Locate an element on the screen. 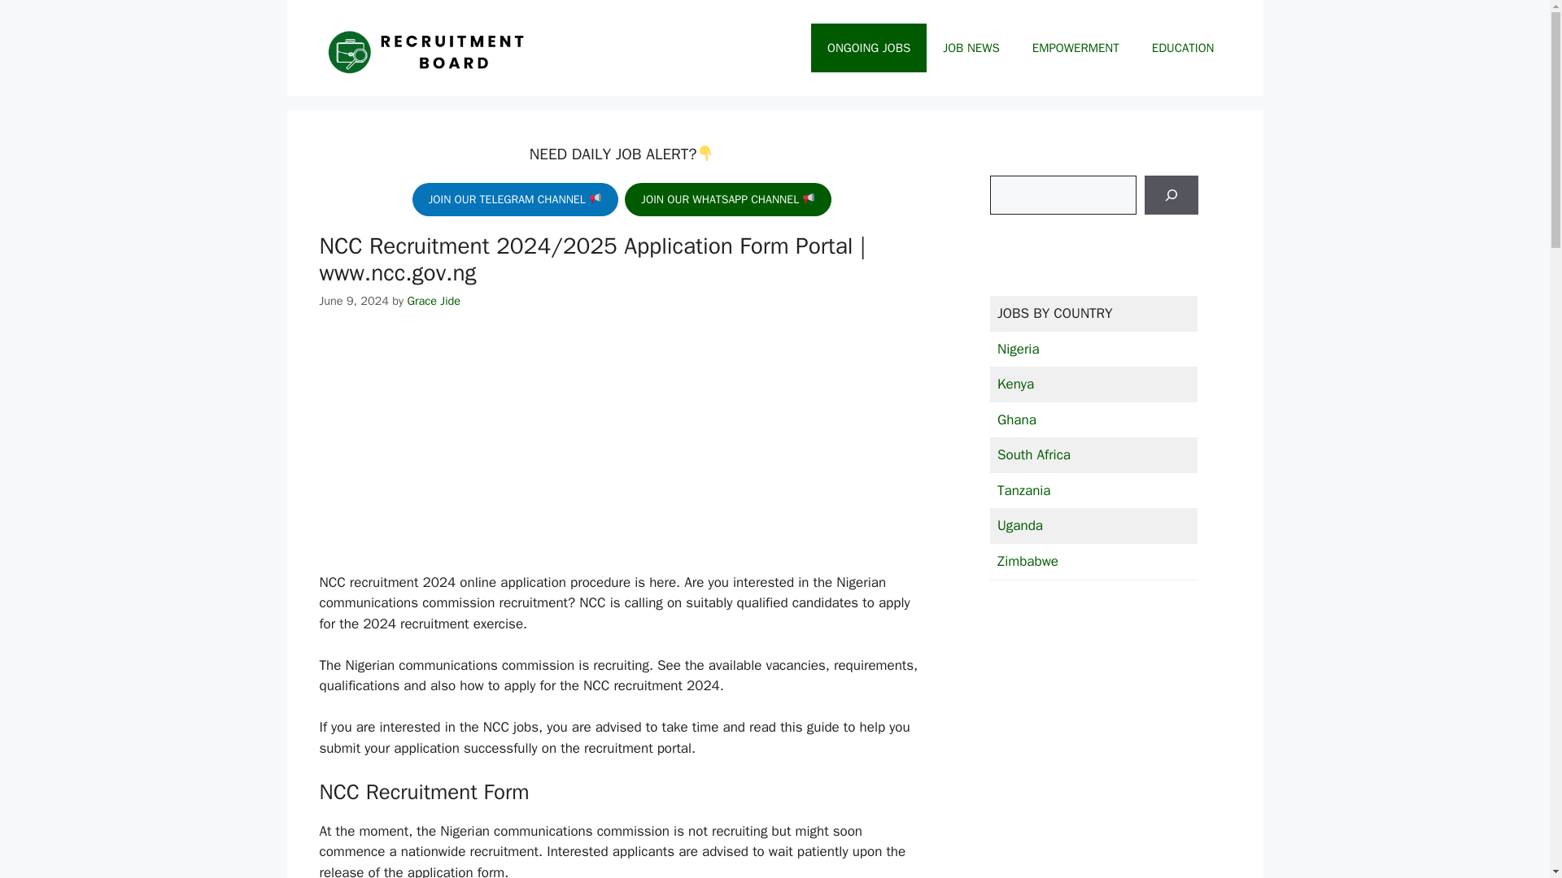 This screenshot has width=1562, height=878. EDUCATION is located at coordinates (1183, 47).